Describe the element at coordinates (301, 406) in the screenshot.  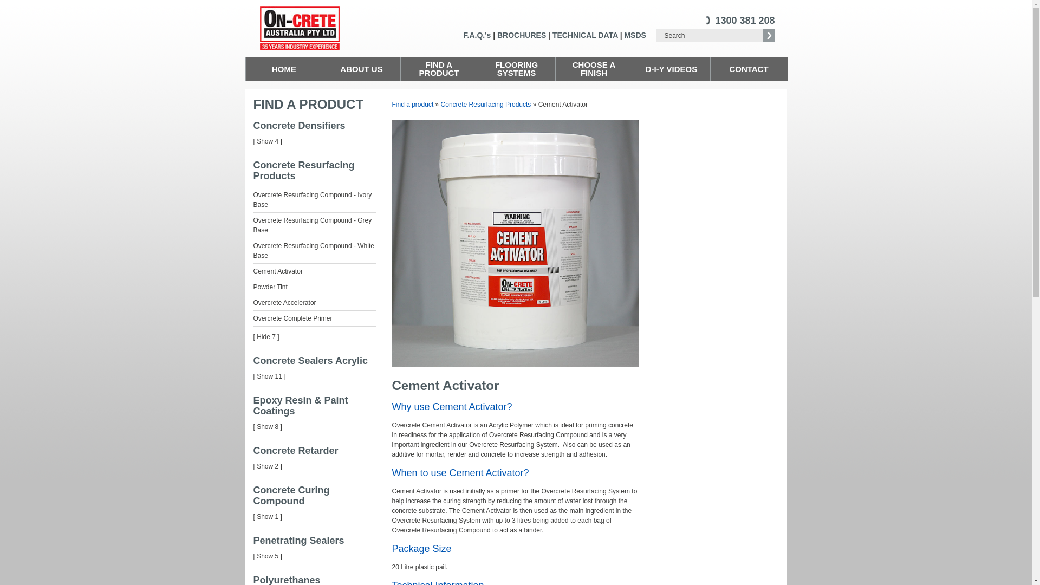
I see `Epoxy Resin & Paint Coatings` at that location.